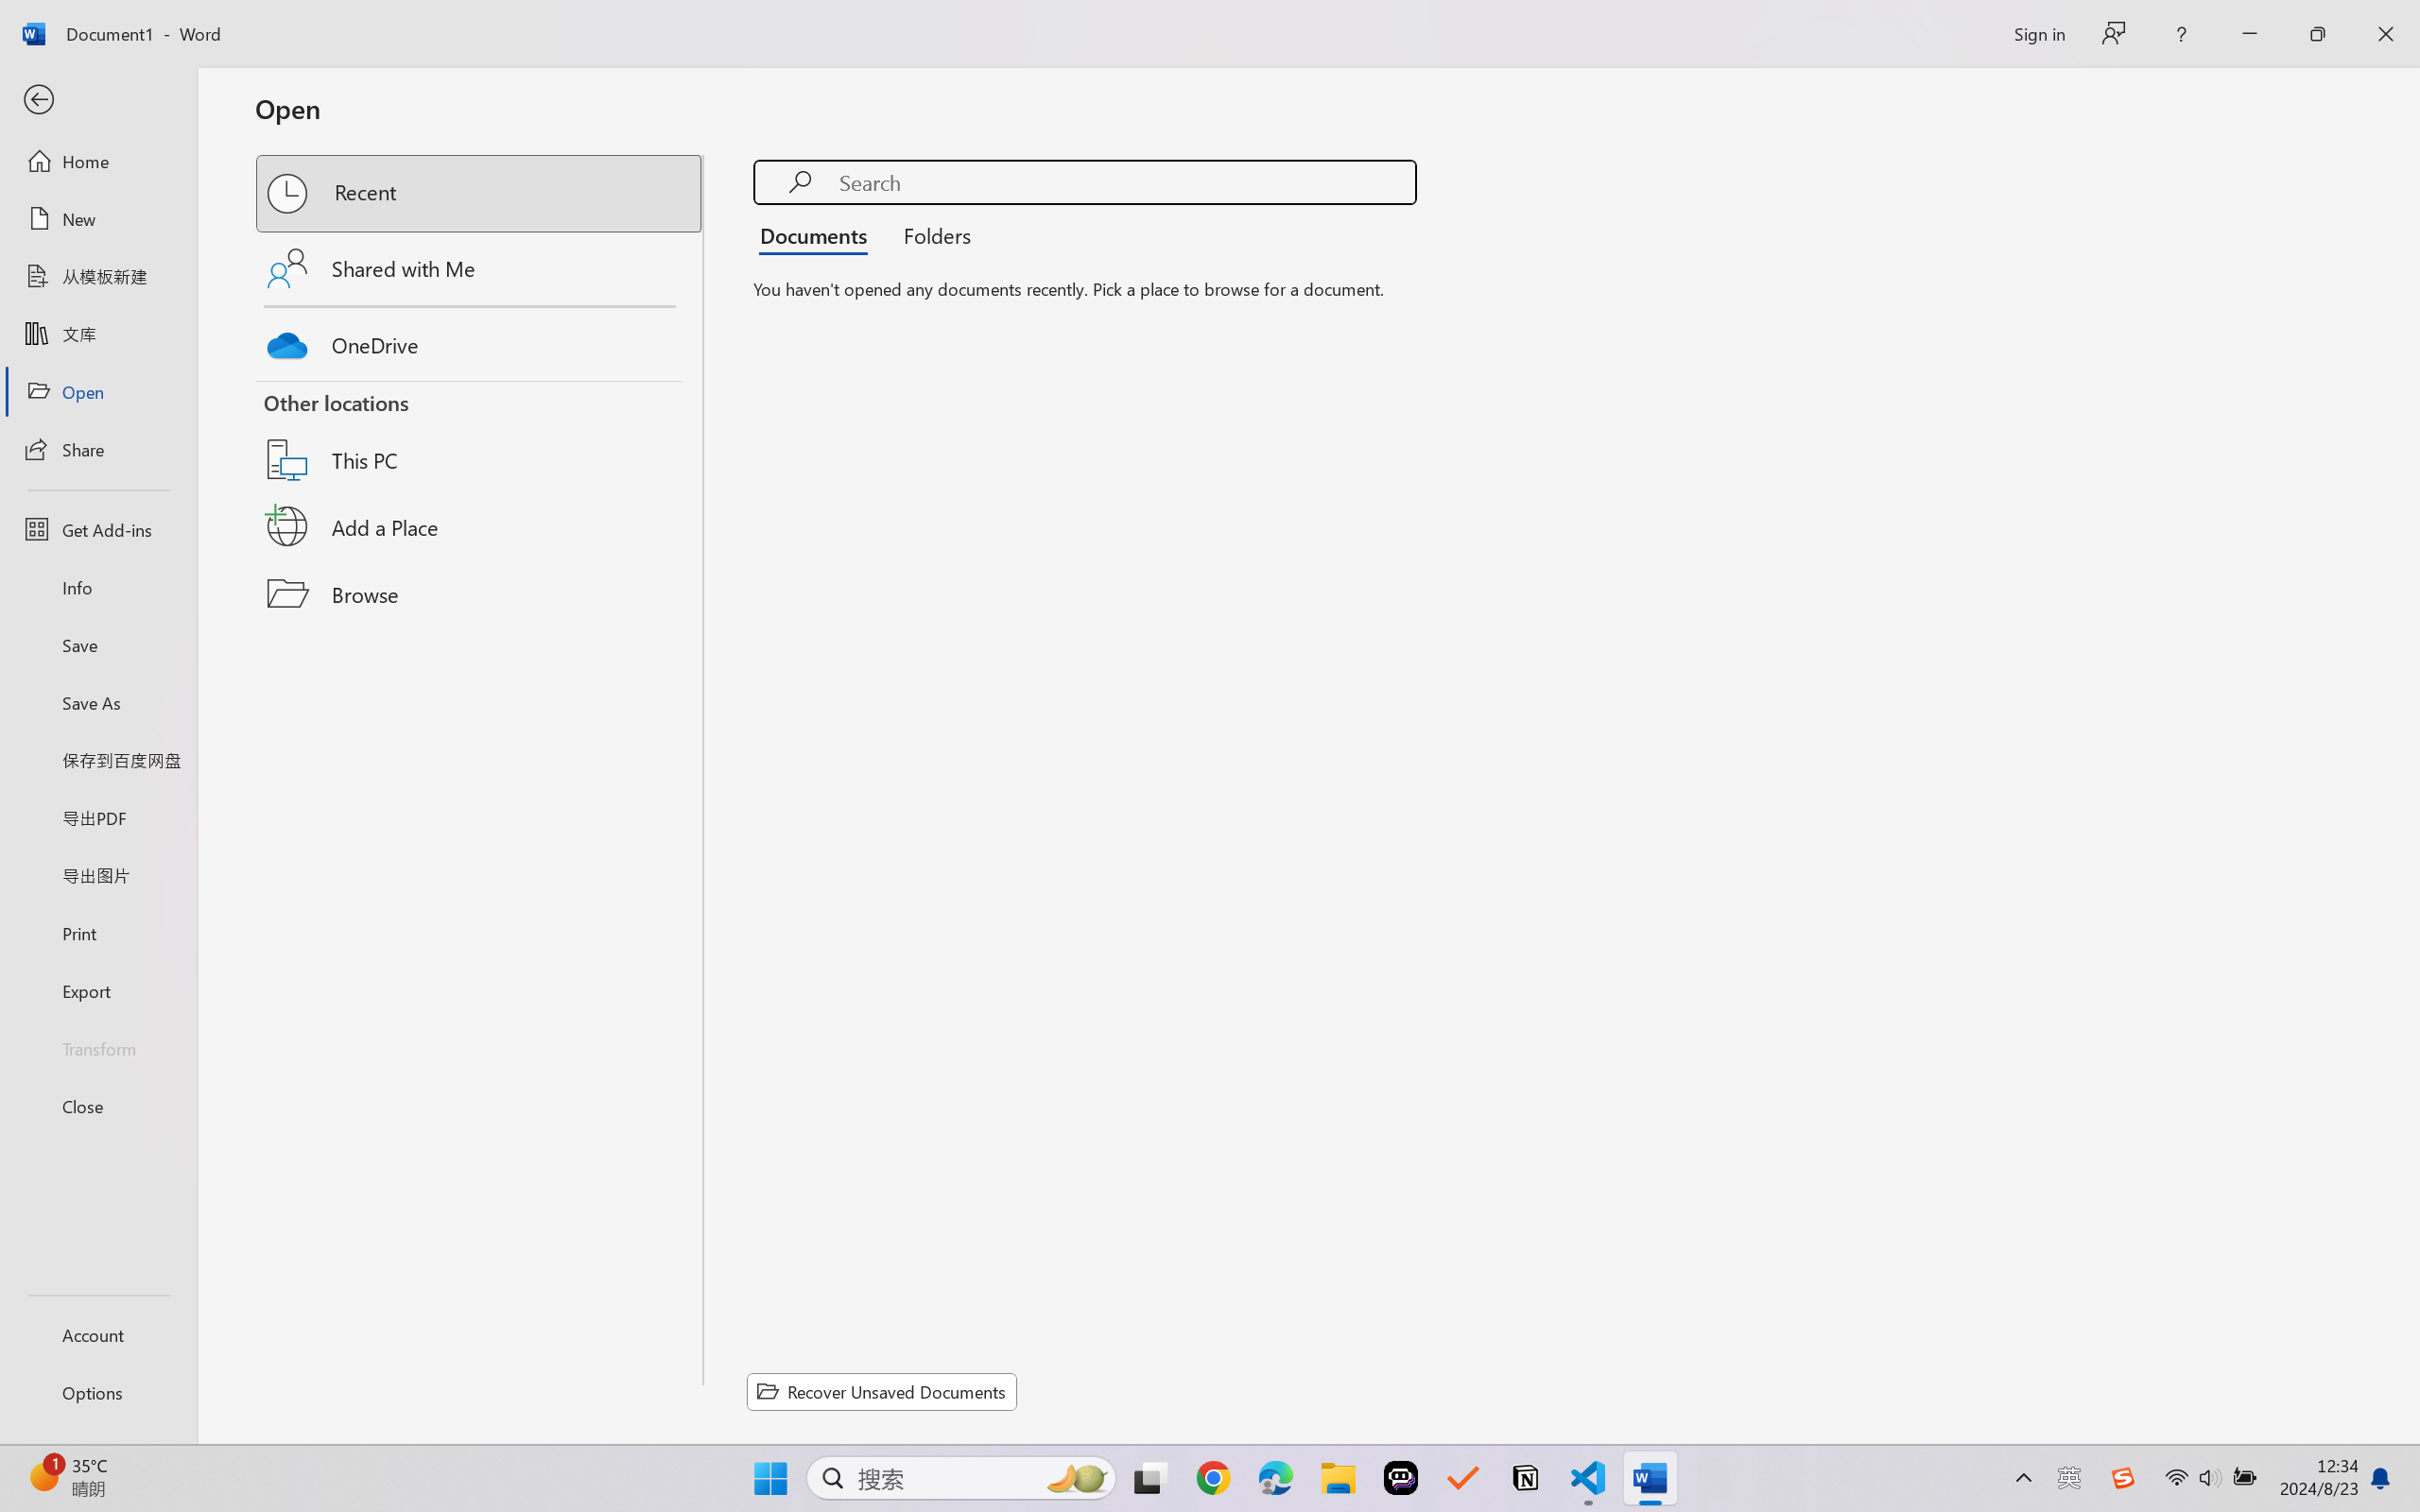  I want to click on Browse, so click(480, 593).